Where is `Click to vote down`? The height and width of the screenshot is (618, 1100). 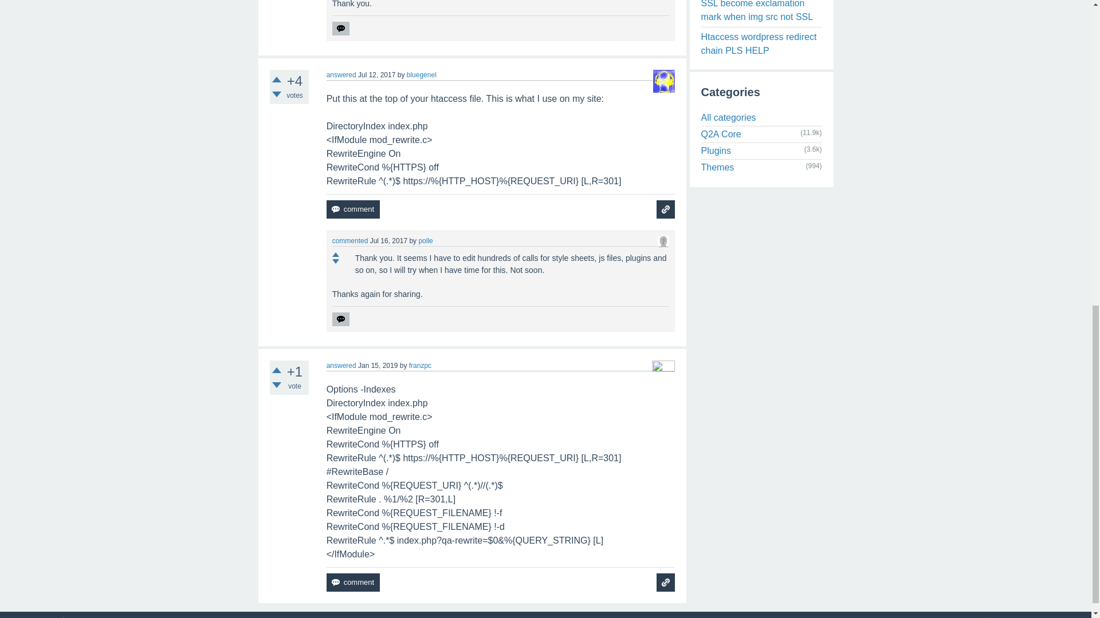 Click to vote down is located at coordinates (276, 94).